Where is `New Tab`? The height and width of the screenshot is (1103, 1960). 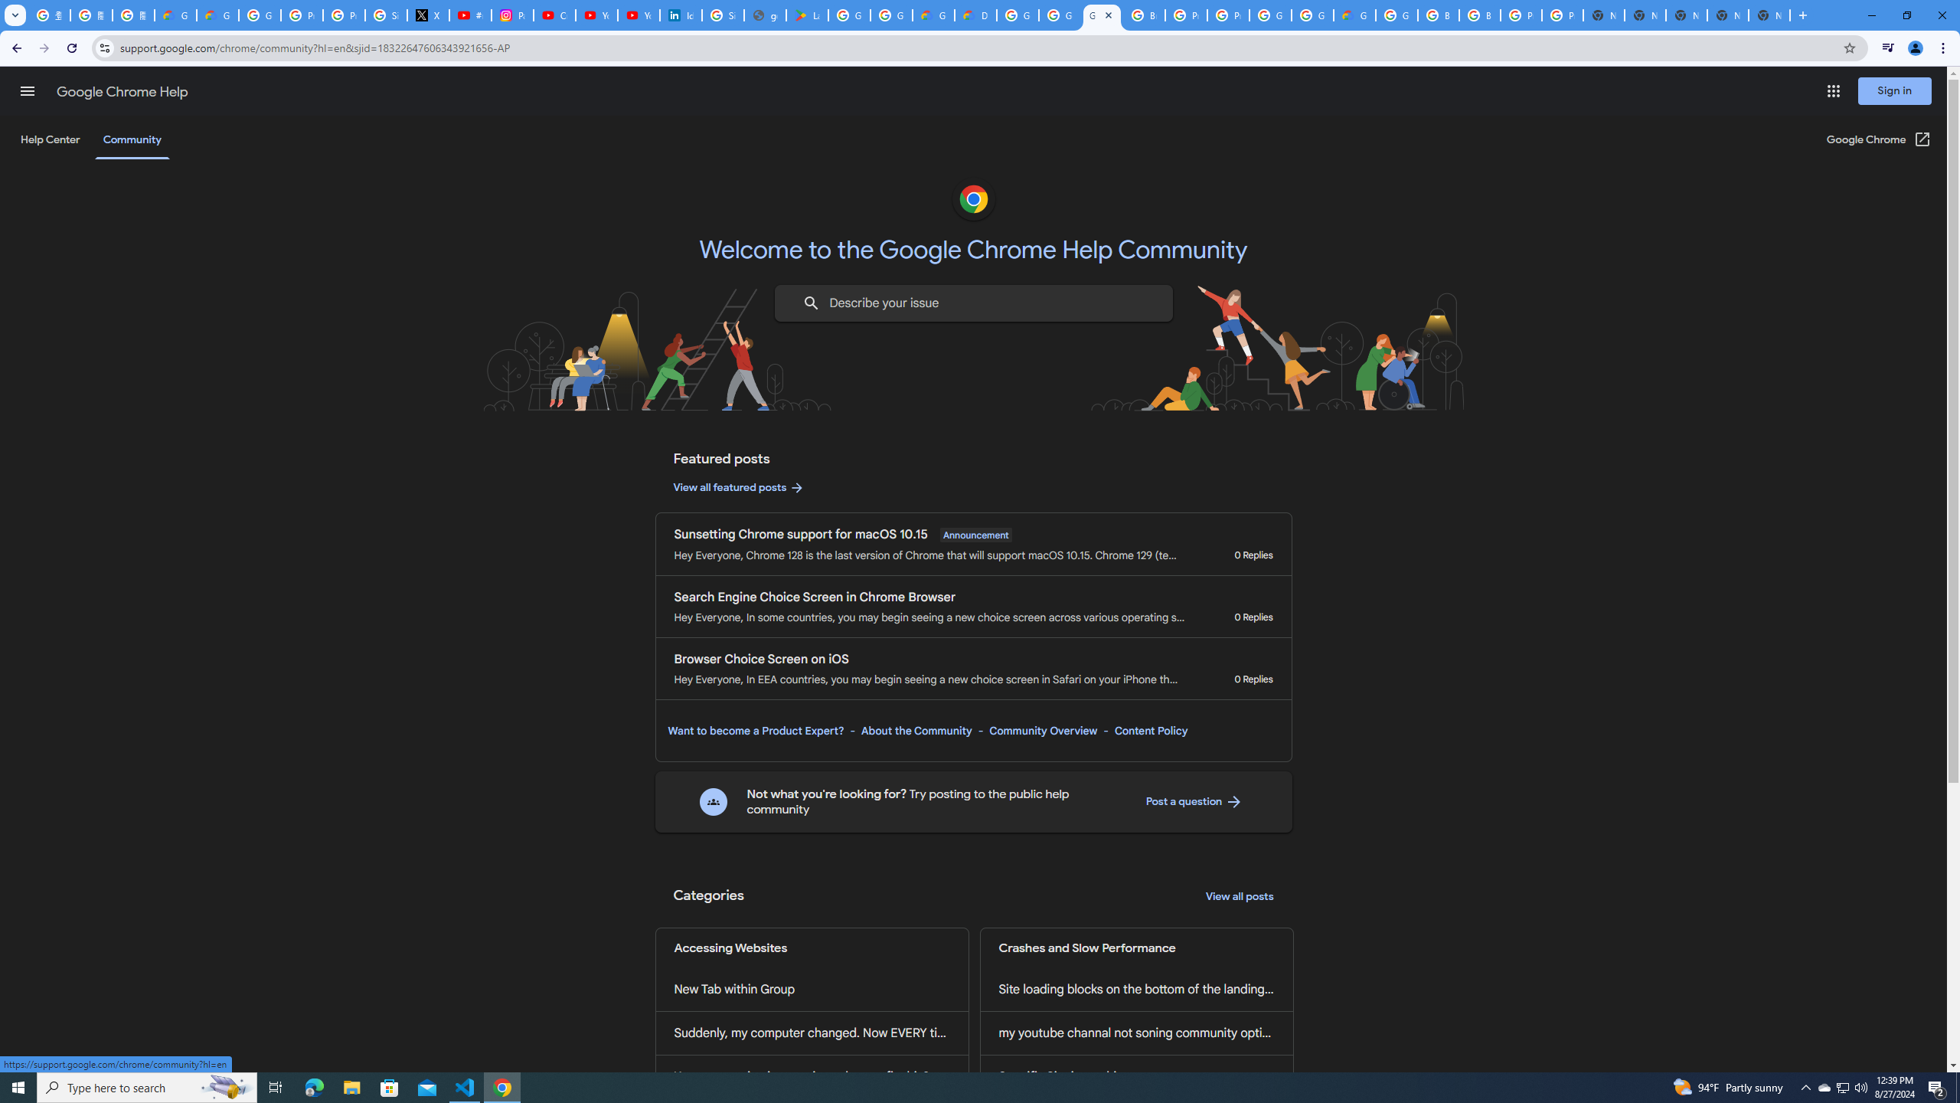
New Tab is located at coordinates (1769, 15).